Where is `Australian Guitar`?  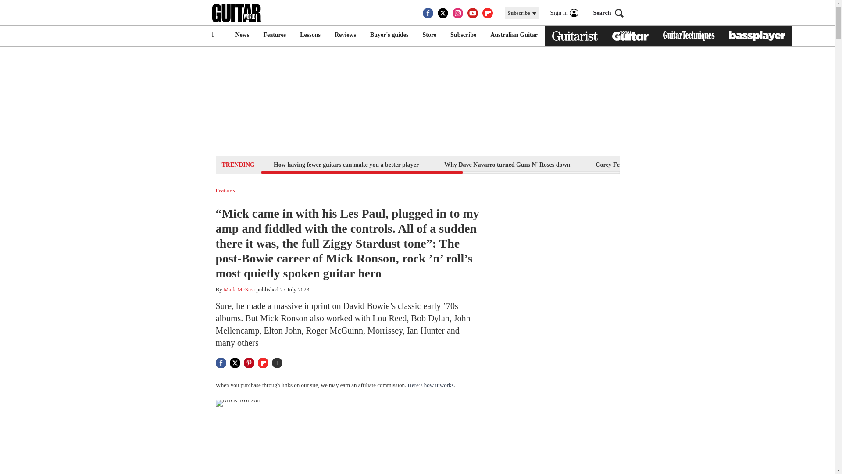
Australian Guitar is located at coordinates (514, 35).